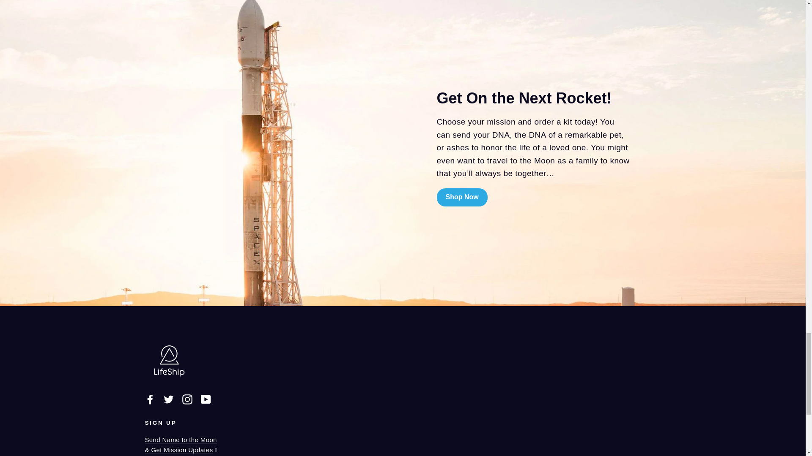 The width and height of the screenshot is (812, 456). Describe the element at coordinates (206, 399) in the screenshot. I see `LifeShip on YouTube` at that location.